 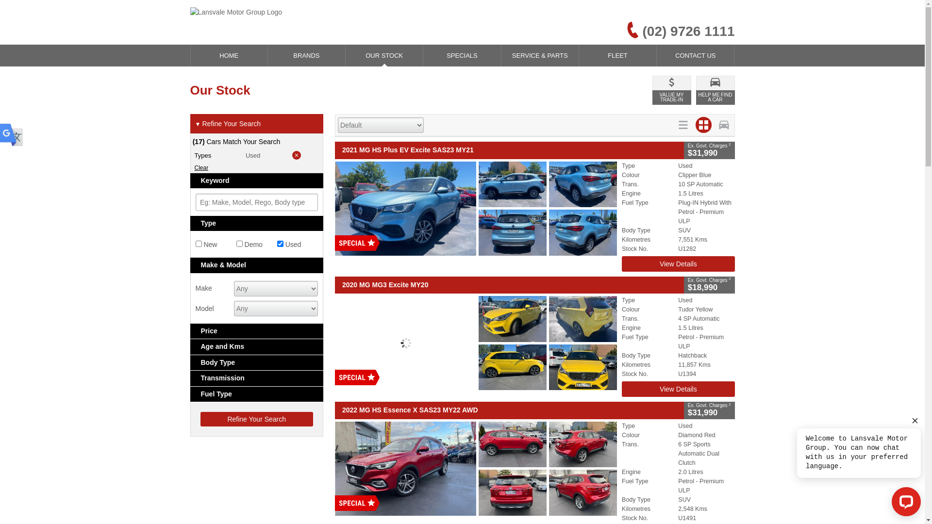 I want to click on Refine Your Search, so click(x=256, y=419).